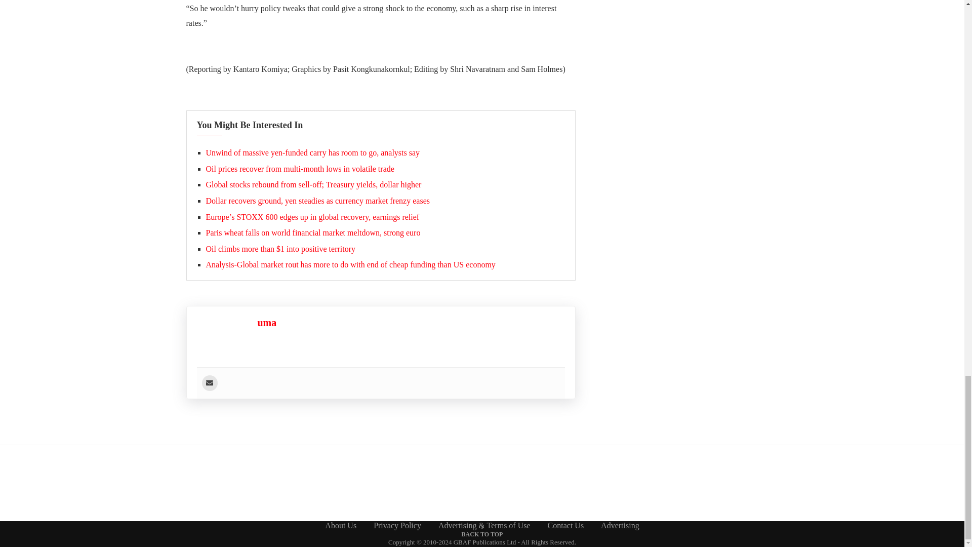  What do you see at coordinates (209, 383) in the screenshot?
I see `User email` at bounding box center [209, 383].